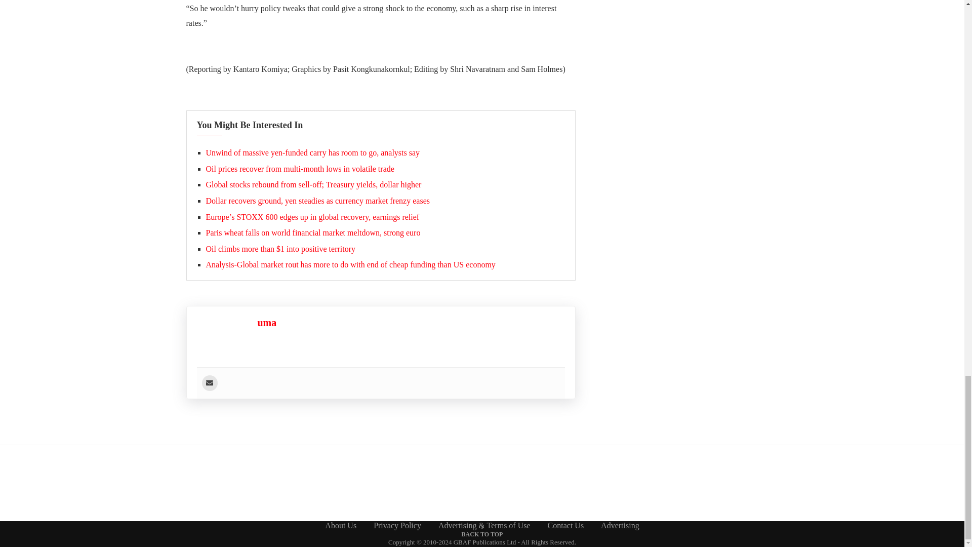  What do you see at coordinates (209, 383) in the screenshot?
I see `User email` at bounding box center [209, 383].